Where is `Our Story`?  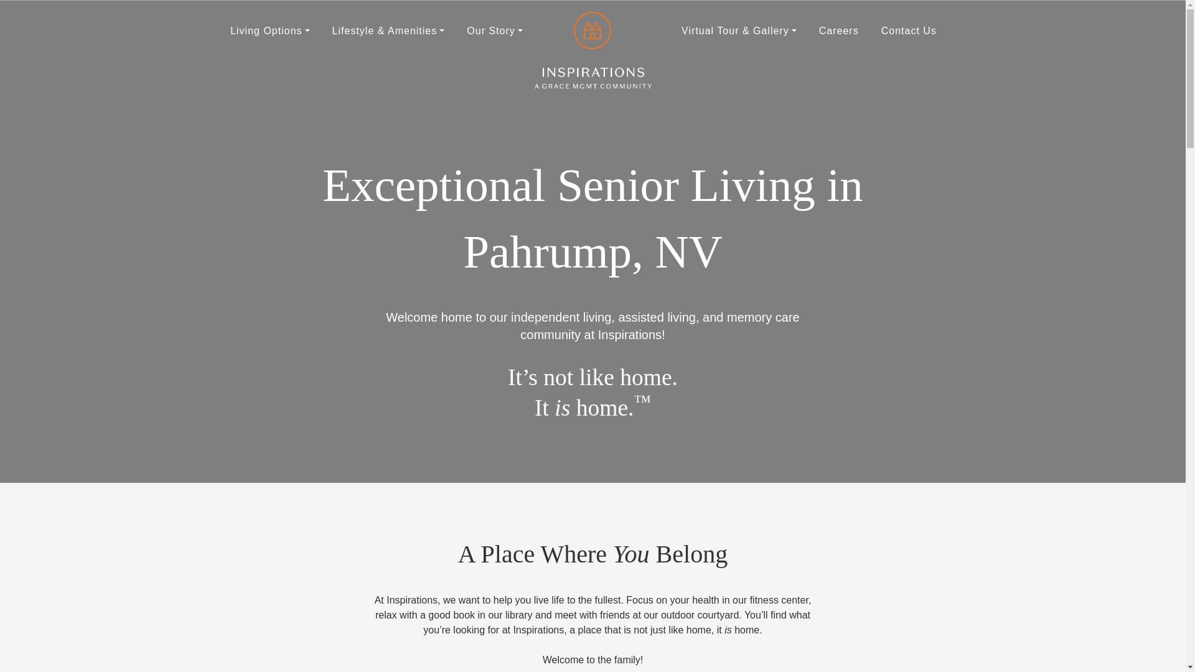
Our Story is located at coordinates (494, 30).